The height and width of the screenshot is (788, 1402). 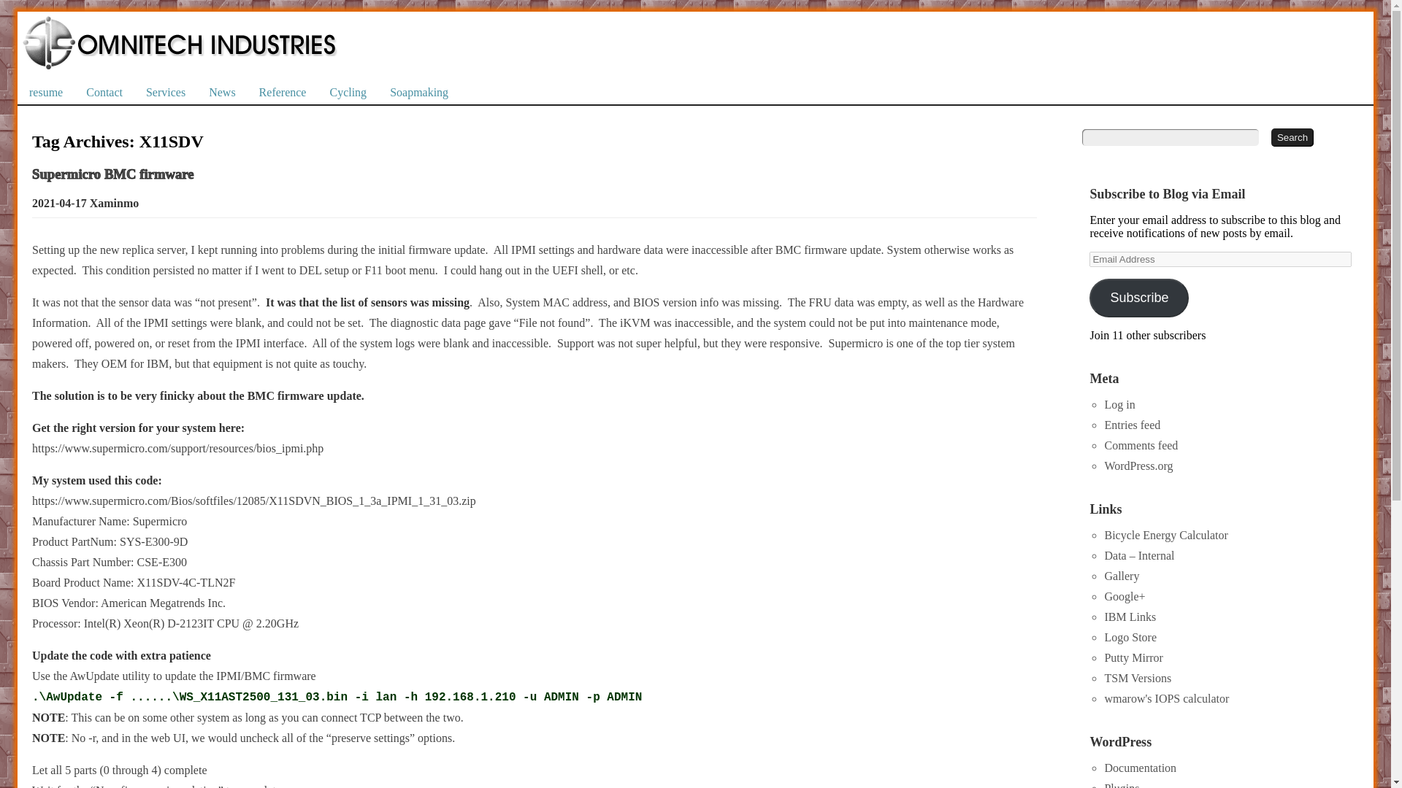 What do you see at coordinates (1139, 298) in the screenshot?
I see `Subscribe` at bounding box center [1139, 298].